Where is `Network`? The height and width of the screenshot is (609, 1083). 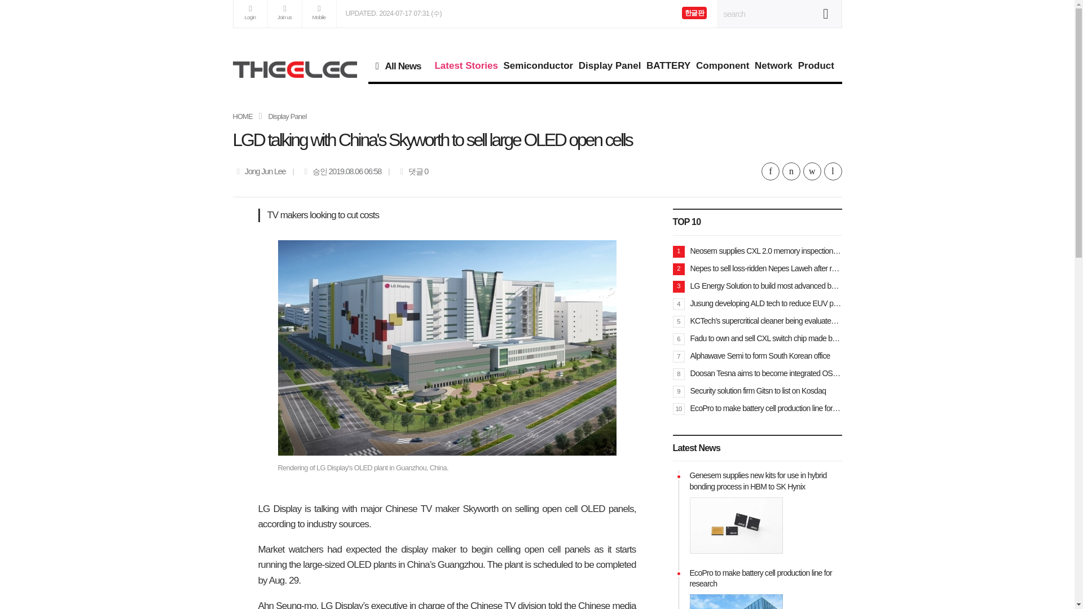
Network is located at coordinates (773, 65).